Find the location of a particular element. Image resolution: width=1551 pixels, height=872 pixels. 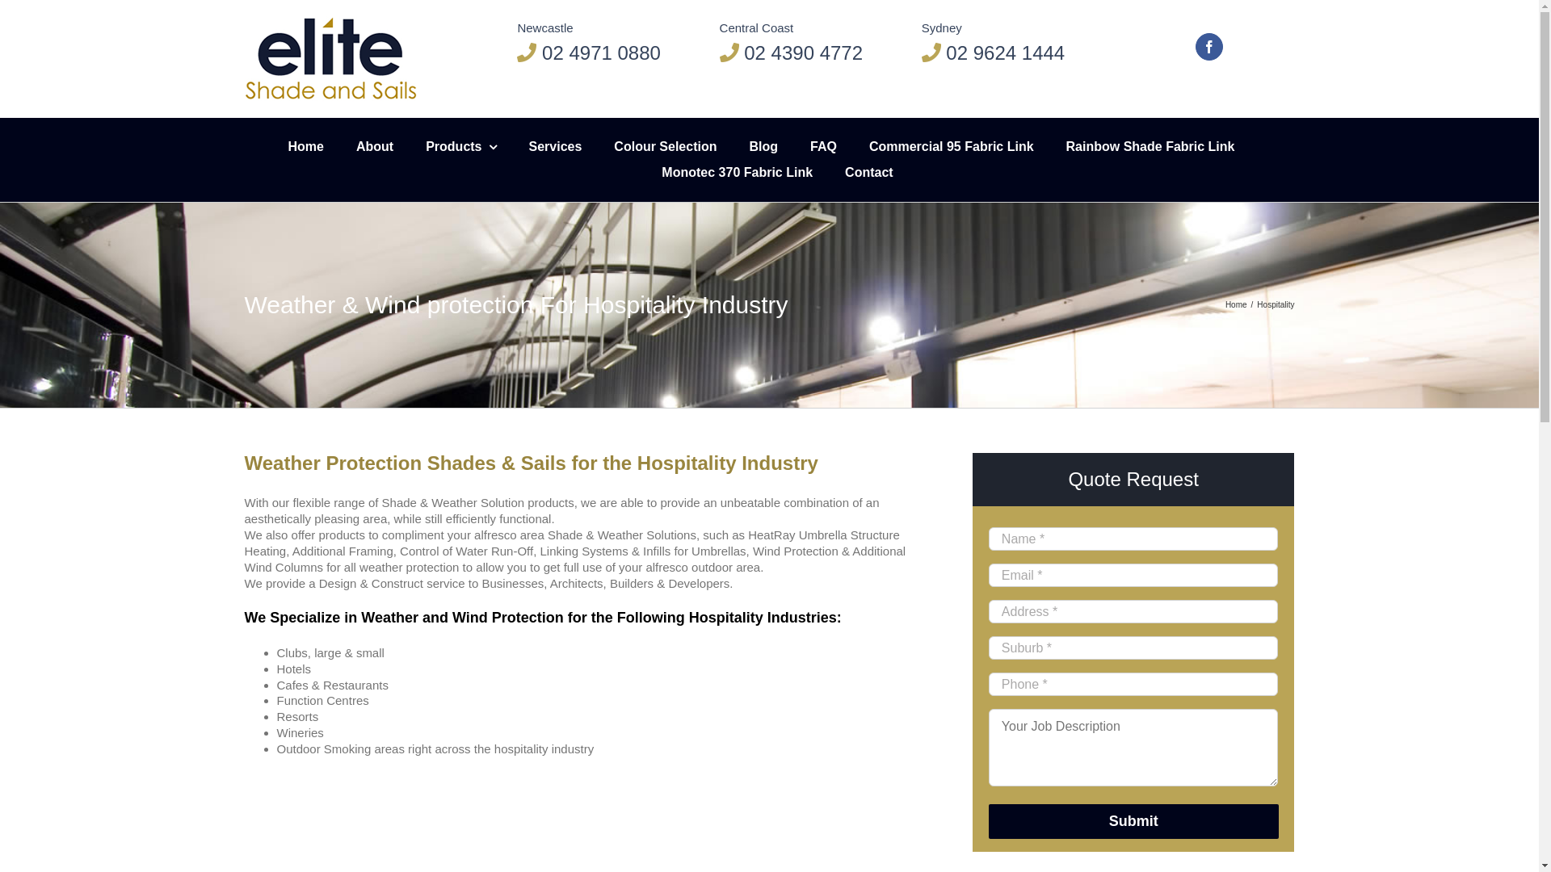

Home is located at coordinates (306, 147).